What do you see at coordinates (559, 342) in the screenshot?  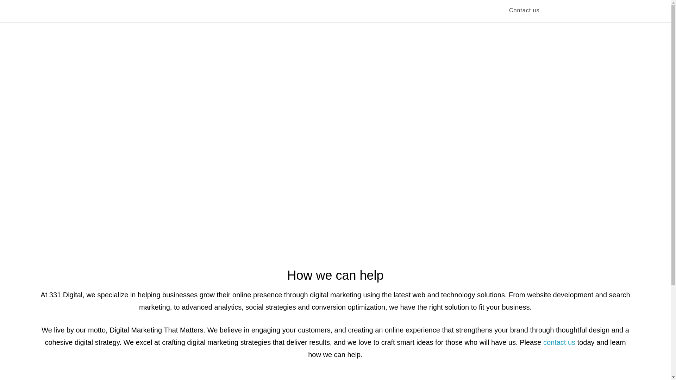 I see `contact us` at bounding box center [559, 342].